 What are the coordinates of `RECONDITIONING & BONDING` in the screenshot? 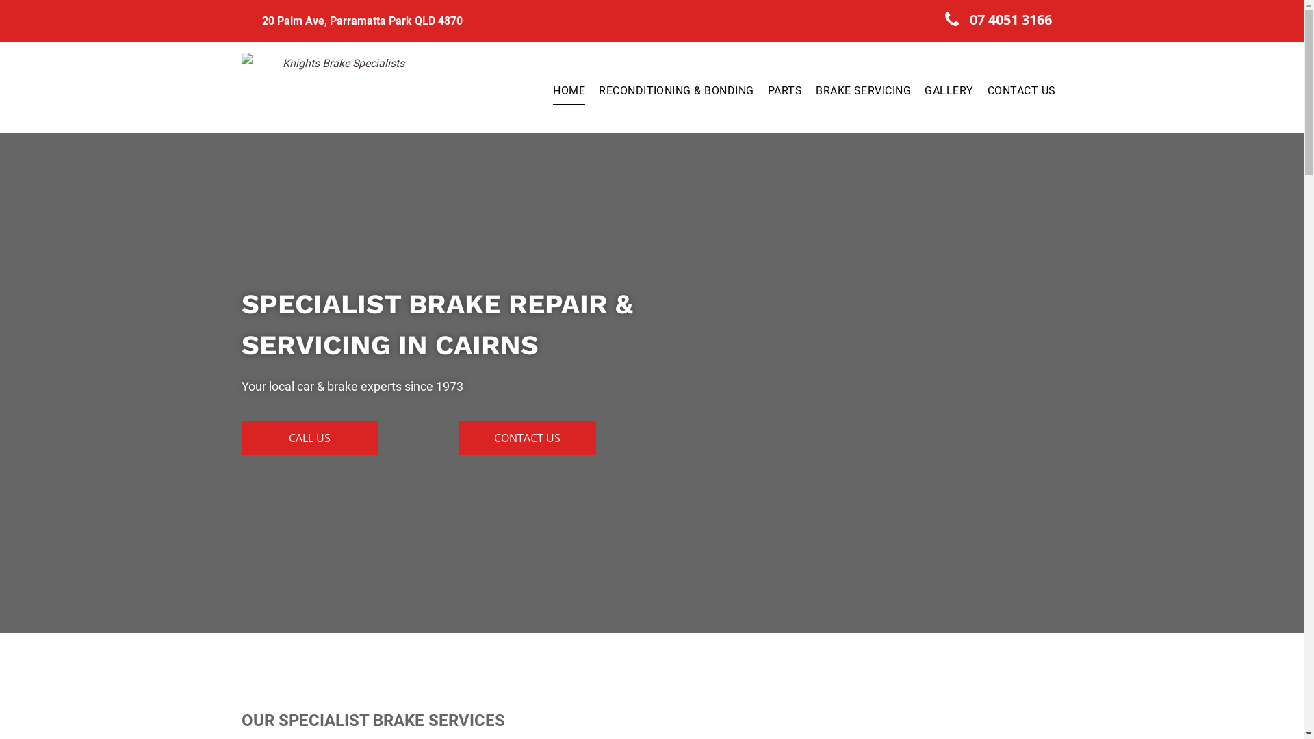 It's located at (676, 91).